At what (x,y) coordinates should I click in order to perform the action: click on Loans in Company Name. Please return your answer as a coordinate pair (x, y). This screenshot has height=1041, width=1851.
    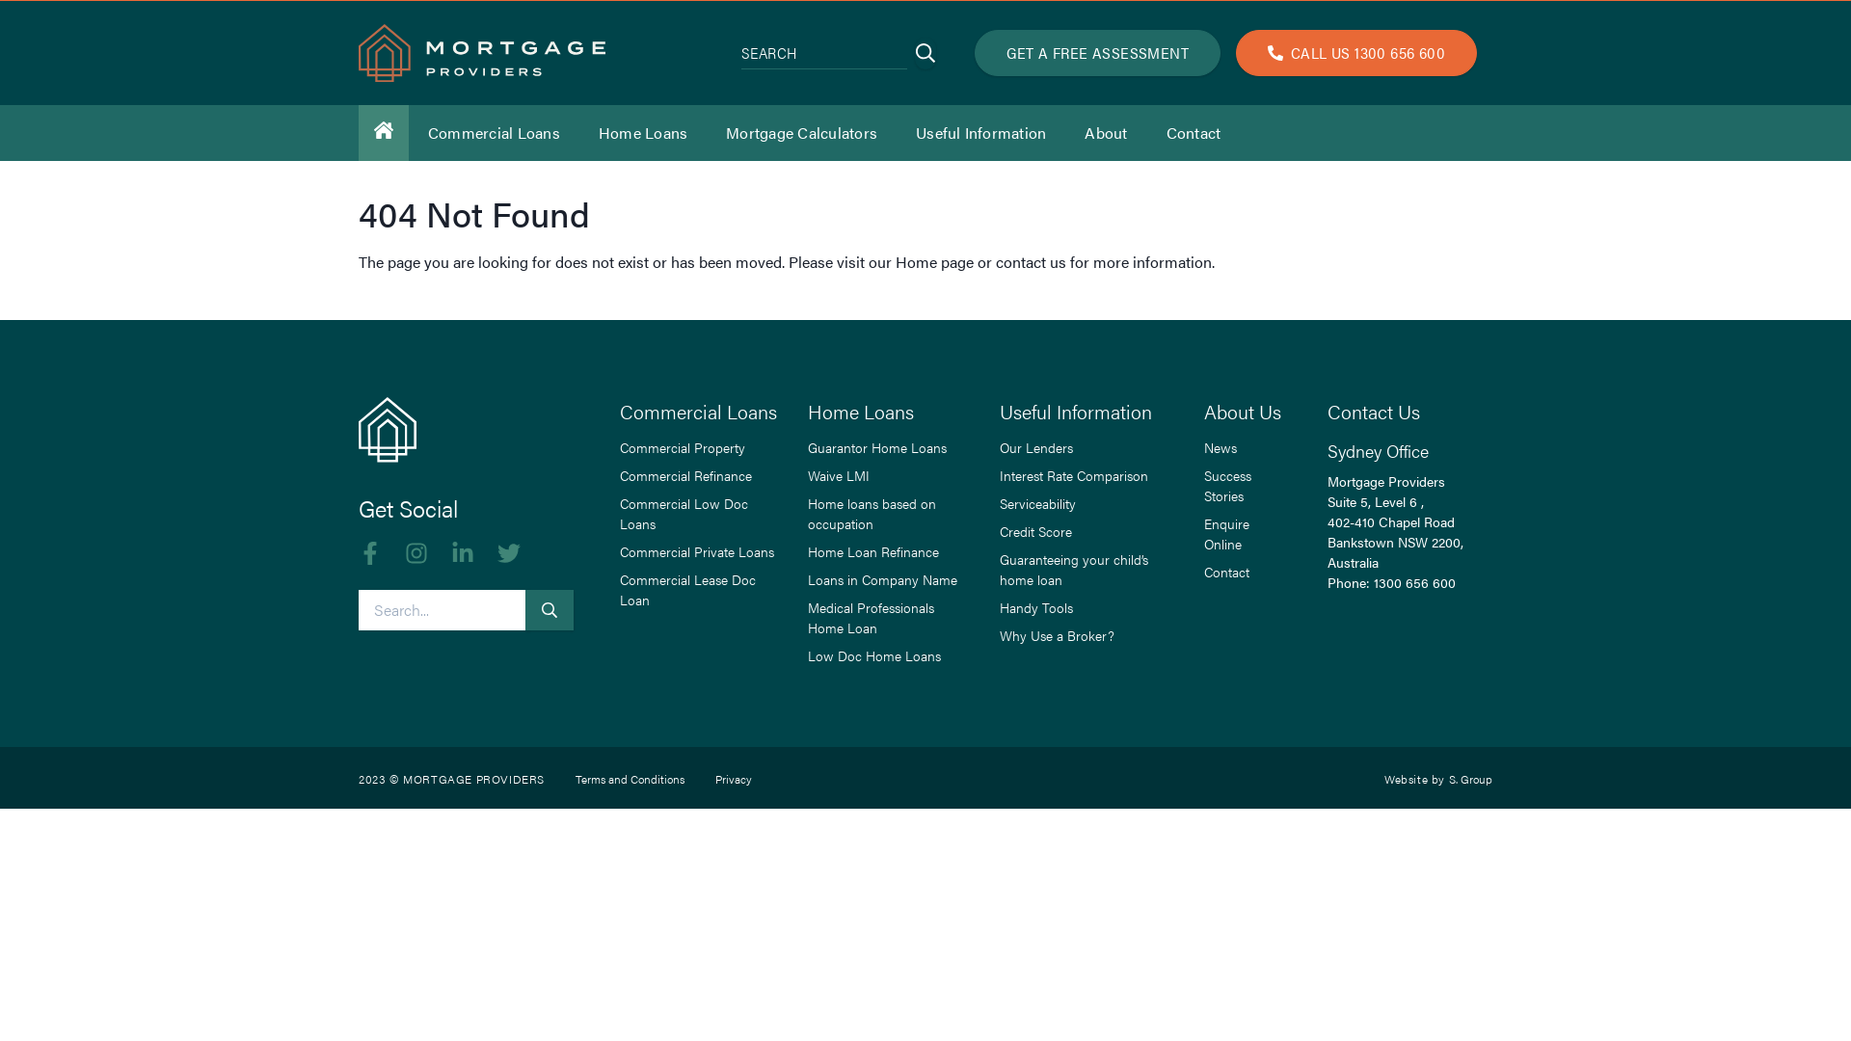
    Looking at the image, I should click on (883, 580).